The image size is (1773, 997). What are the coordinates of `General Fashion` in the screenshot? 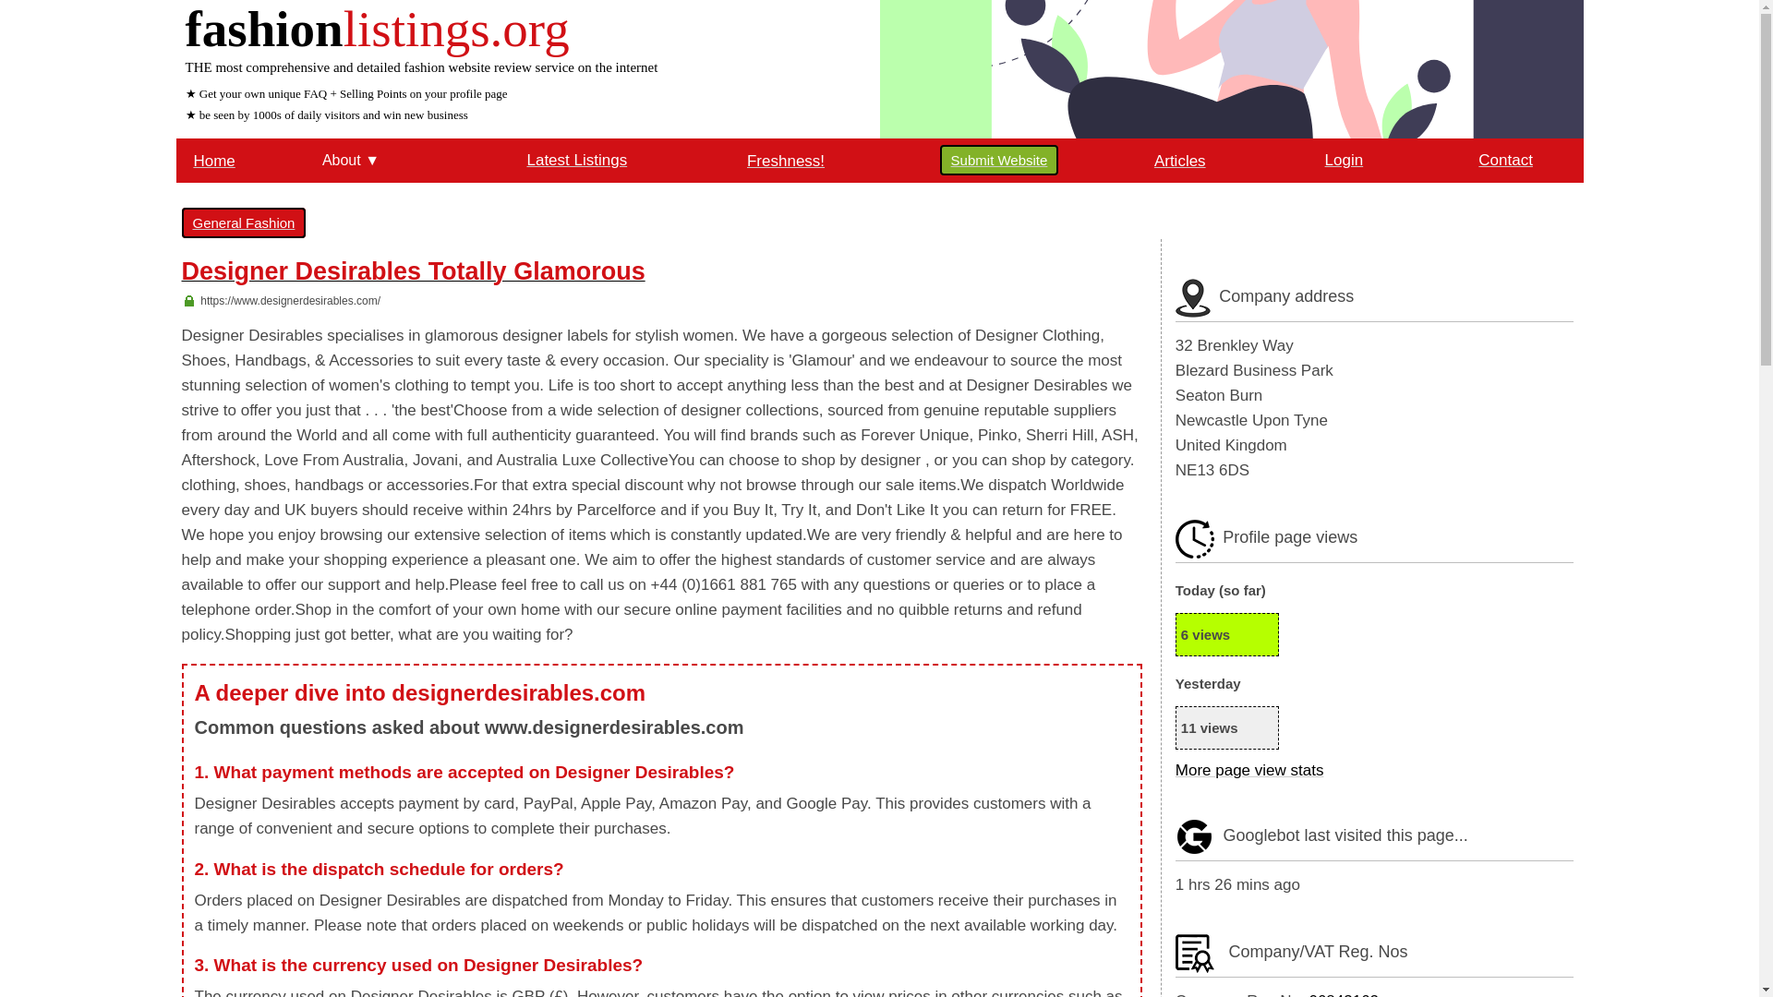 It's located at (242, 222).